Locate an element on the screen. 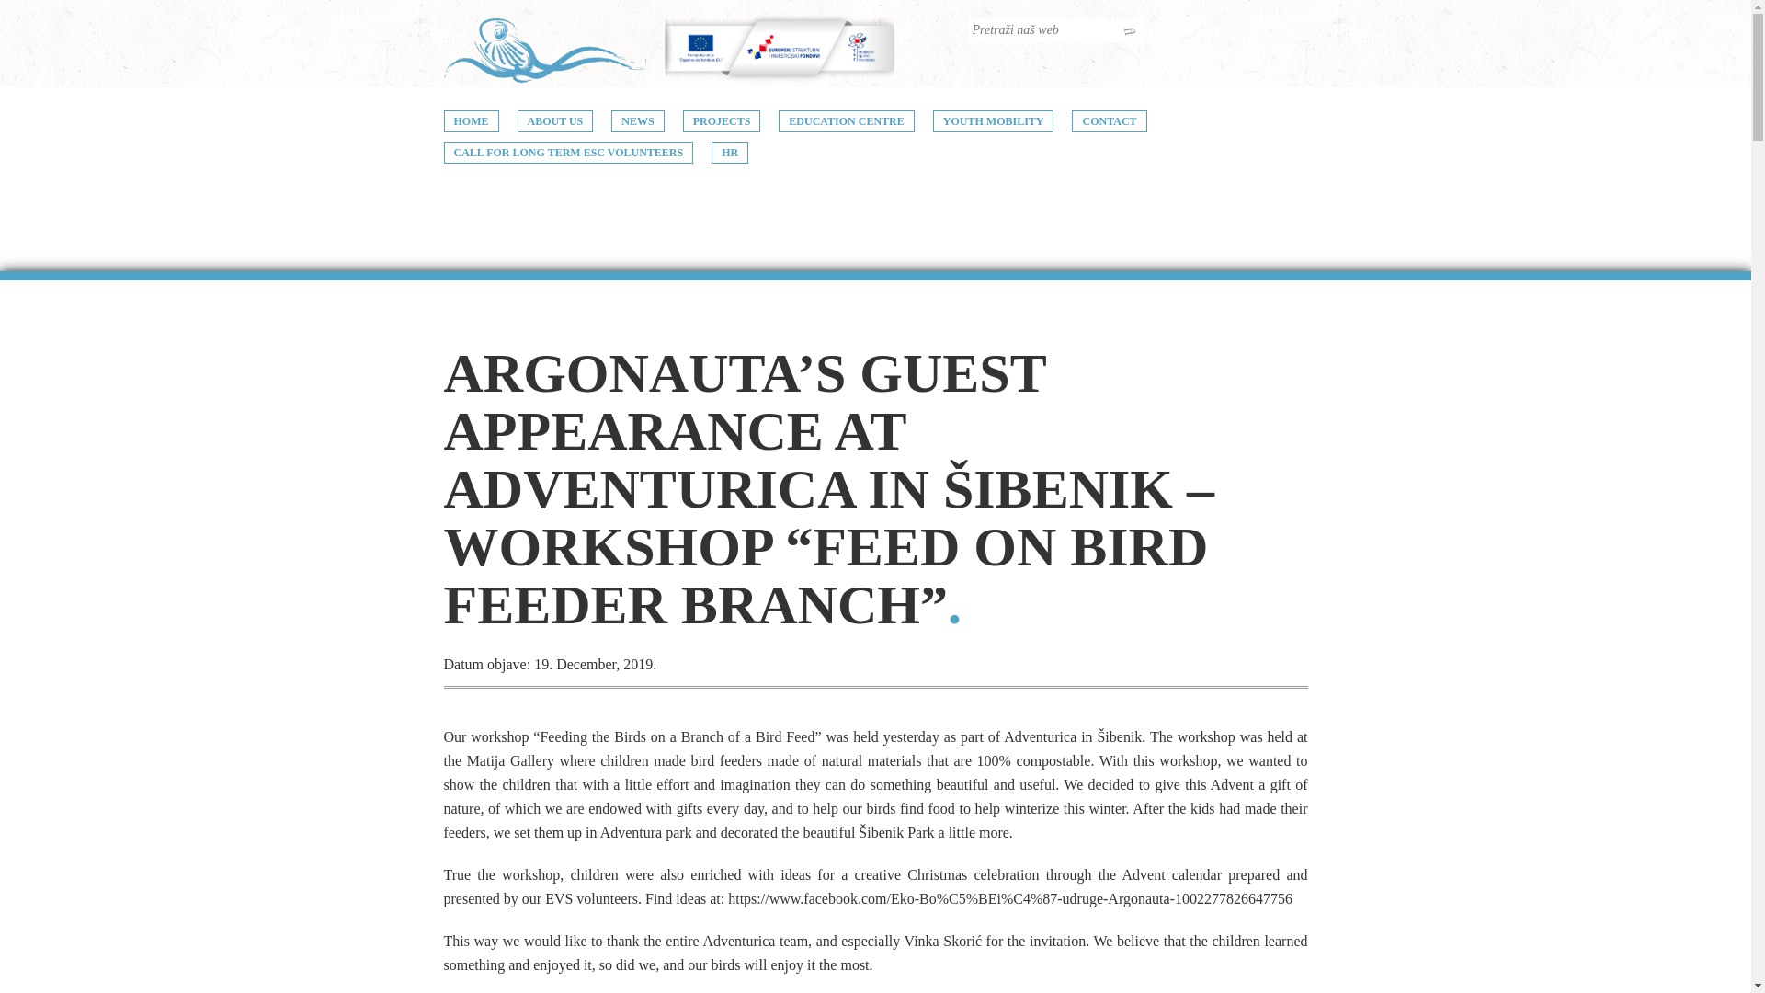  NEWS is located at coordinates (636, 120).